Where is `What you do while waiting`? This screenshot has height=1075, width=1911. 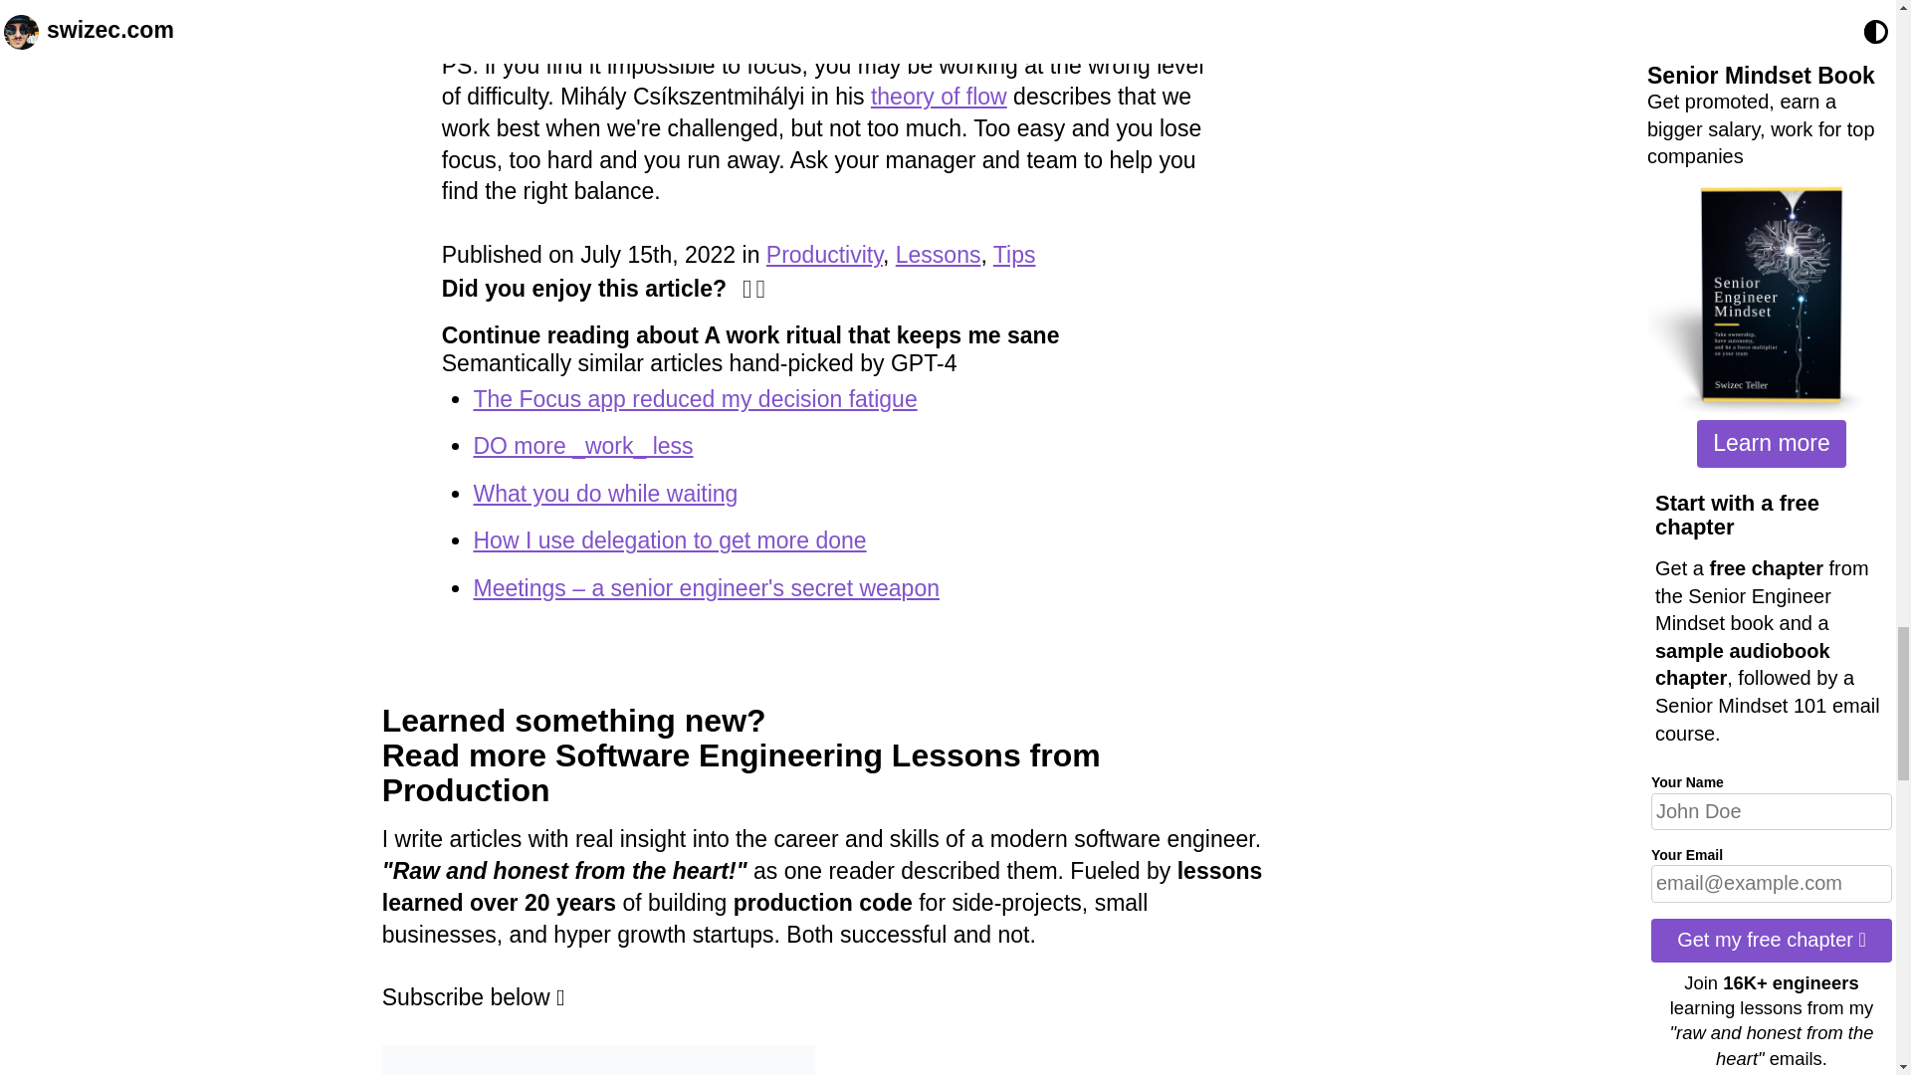 What you do while waiting is located at coordinates (605, 493).